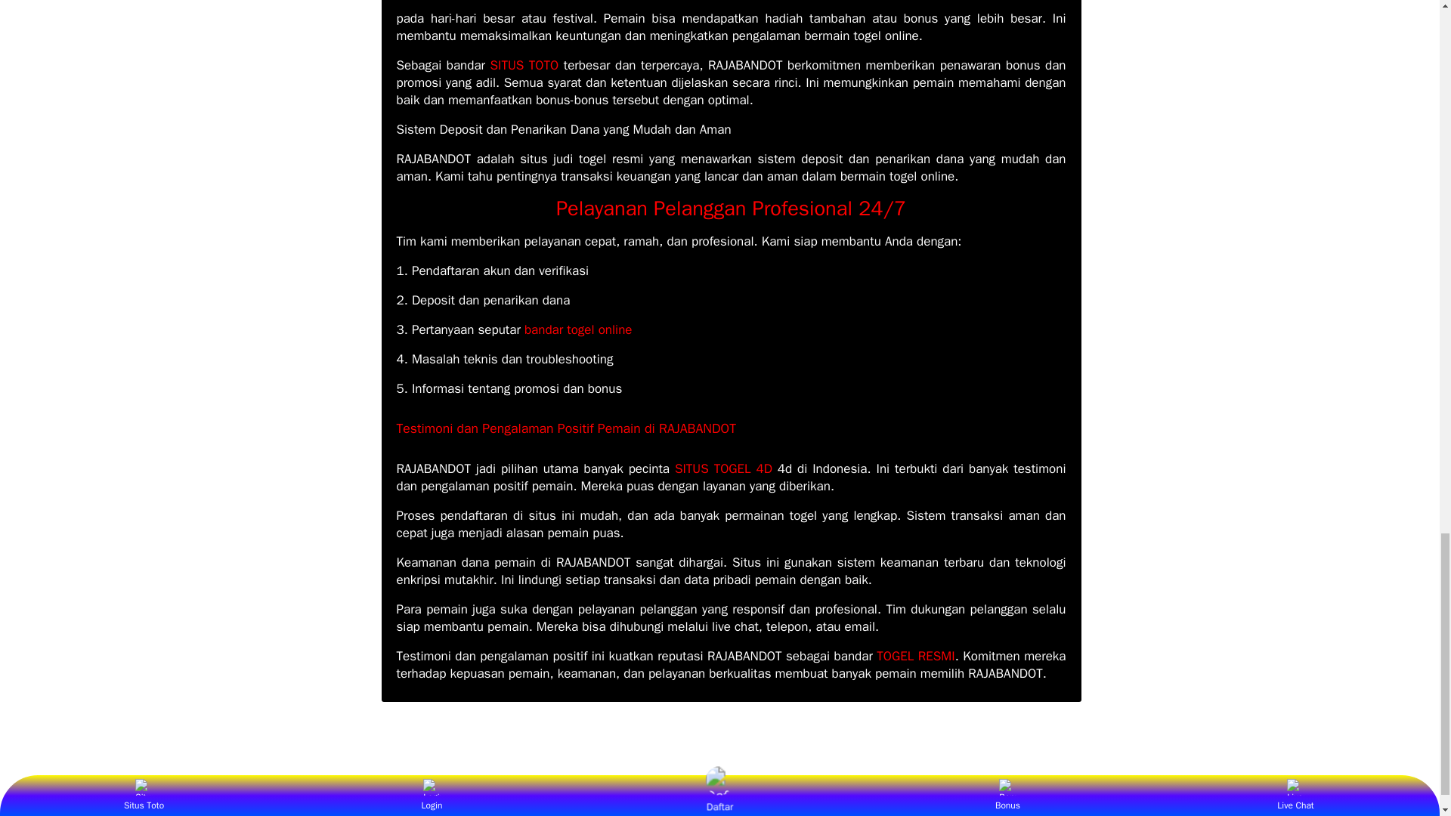  I want to click on TOGEL RESMI, so click(915, 656).